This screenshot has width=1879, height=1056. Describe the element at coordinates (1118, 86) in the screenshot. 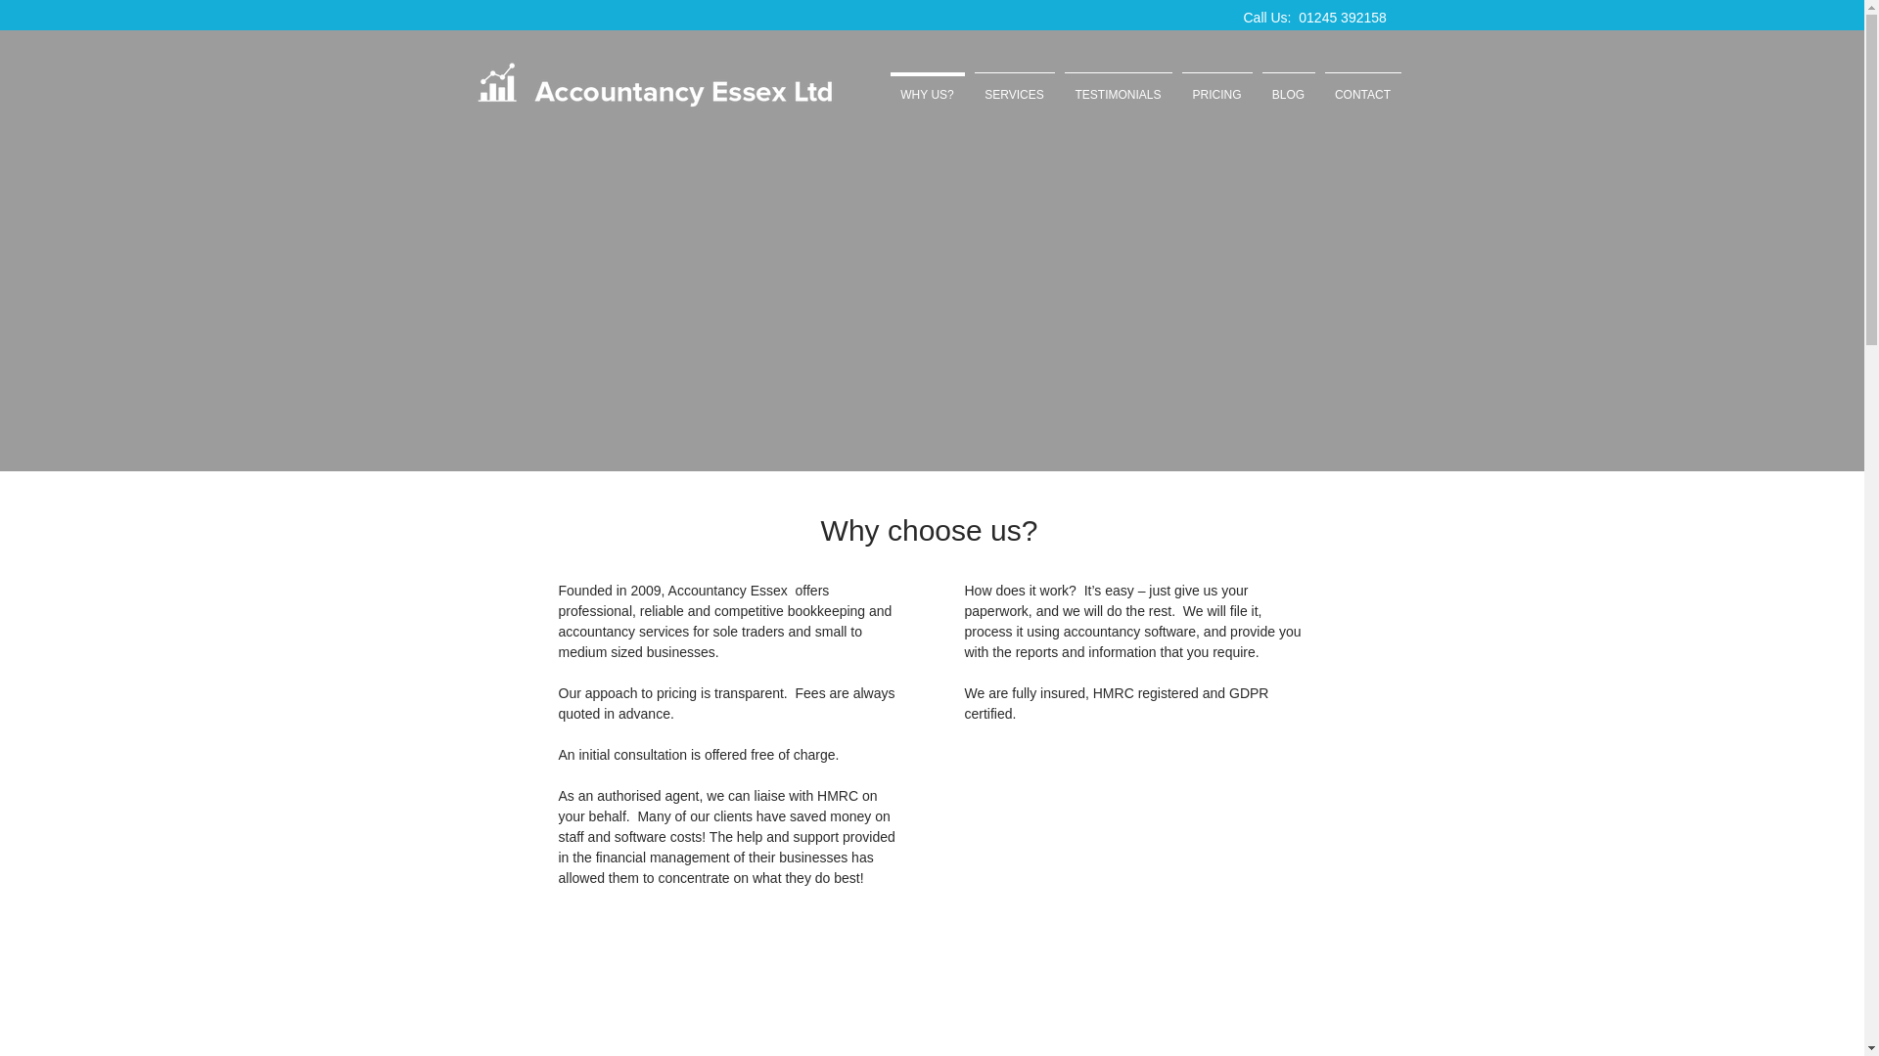

I see `TESTIMONIALS` at that location.